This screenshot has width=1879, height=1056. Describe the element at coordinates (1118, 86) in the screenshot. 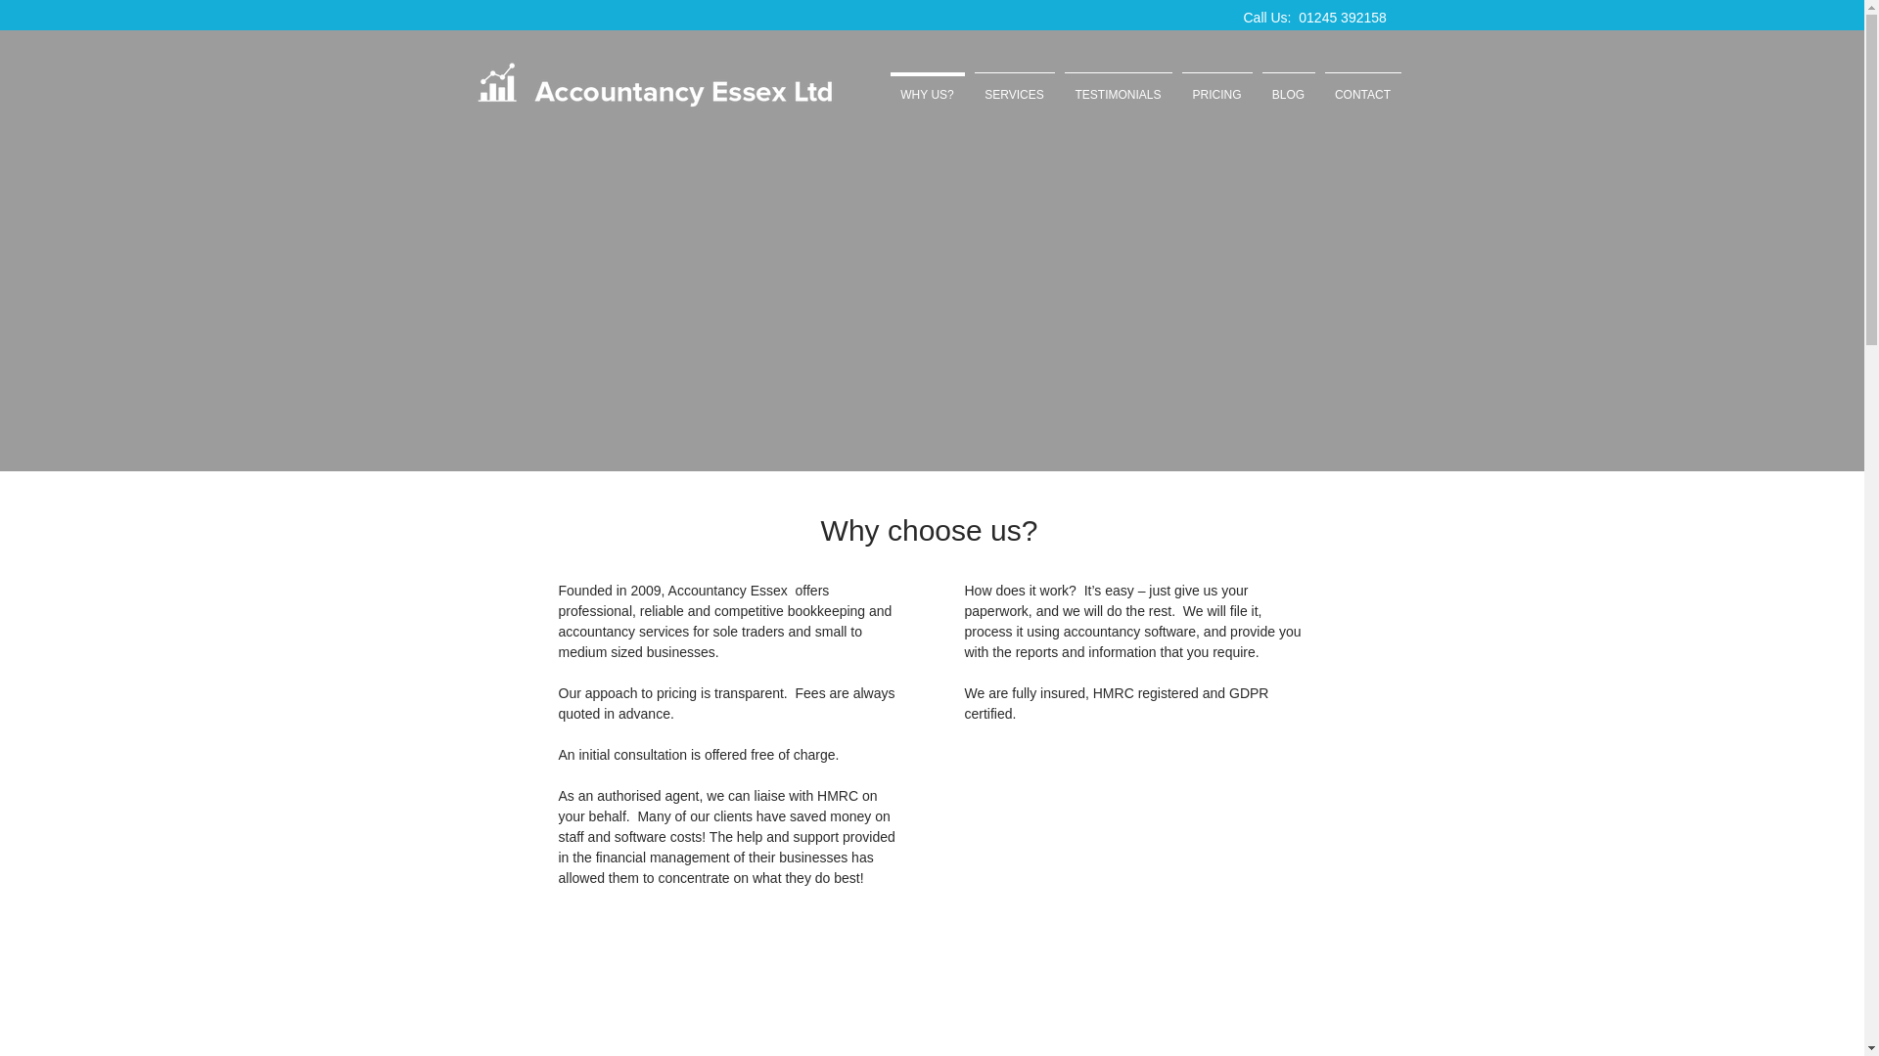

I see `TESTIMONIALS` at that location.